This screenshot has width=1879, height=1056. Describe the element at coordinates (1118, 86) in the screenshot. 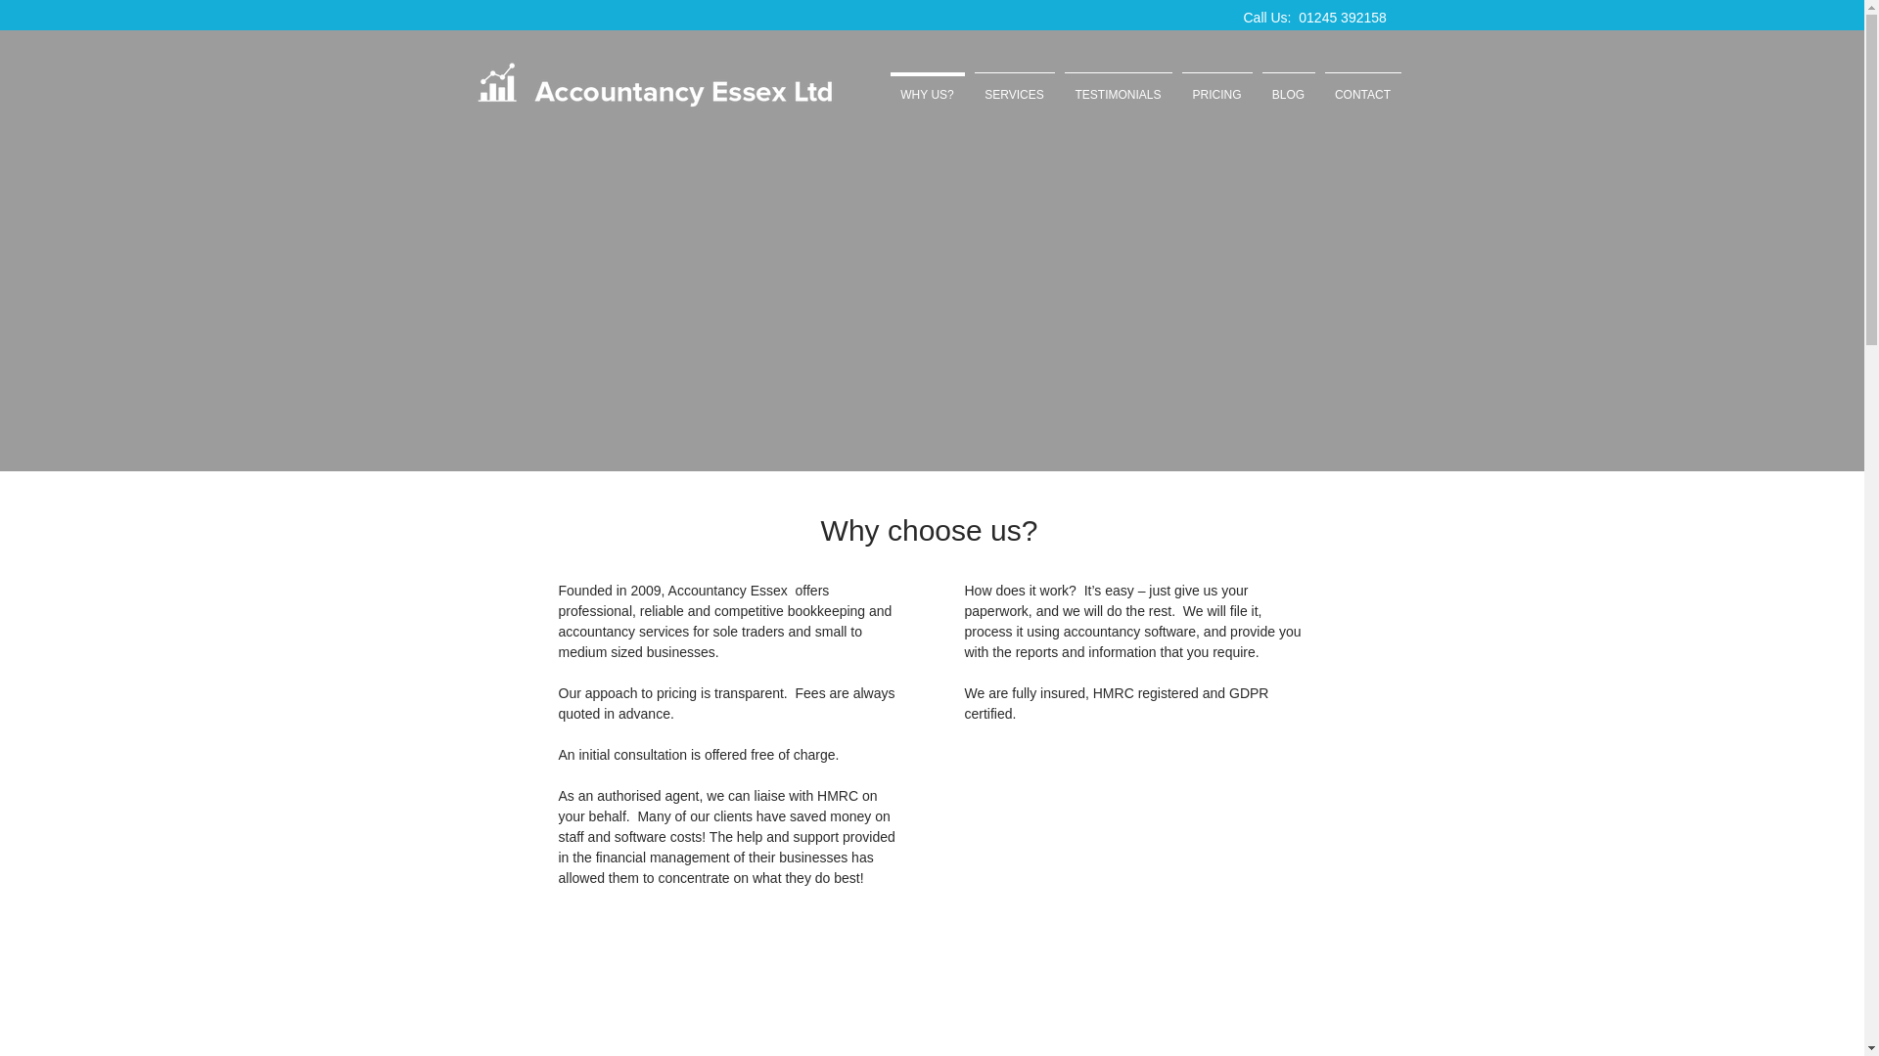

I see `TESTIMONIALS` at that location.